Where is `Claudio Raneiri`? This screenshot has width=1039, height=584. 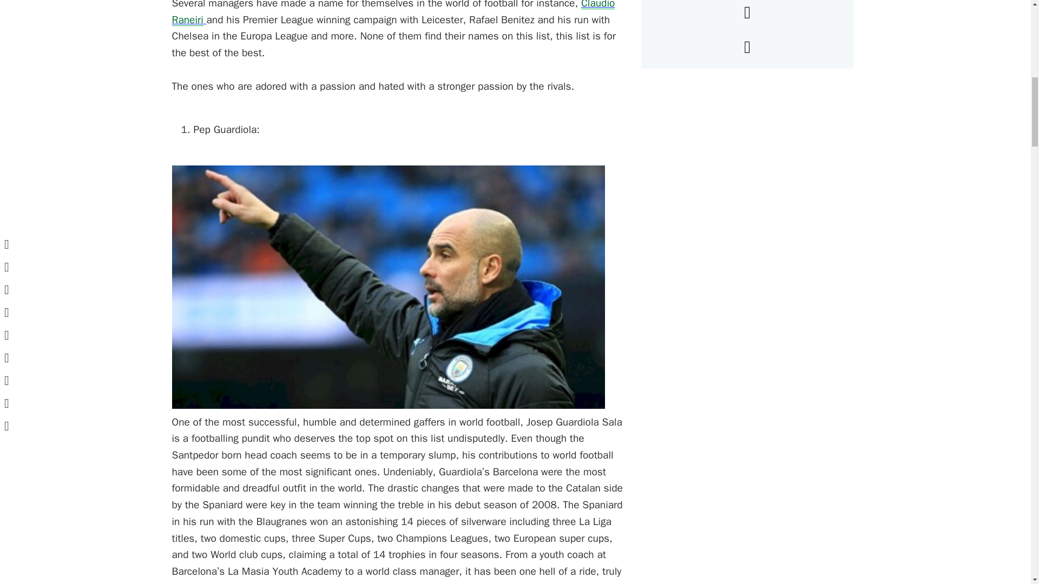 Claudio Raneiri is located at coordinates (393, 13).